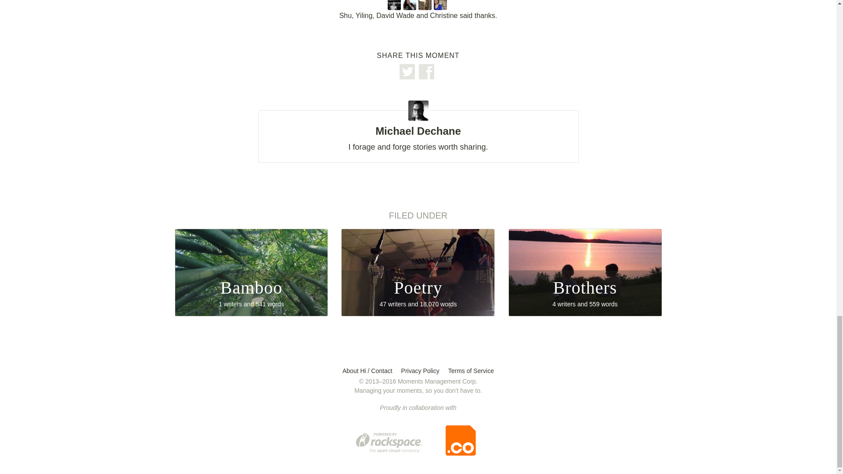  Describe the element at coordinates (420, 371) in the screenshot. I see `Terms of Service` at that location.